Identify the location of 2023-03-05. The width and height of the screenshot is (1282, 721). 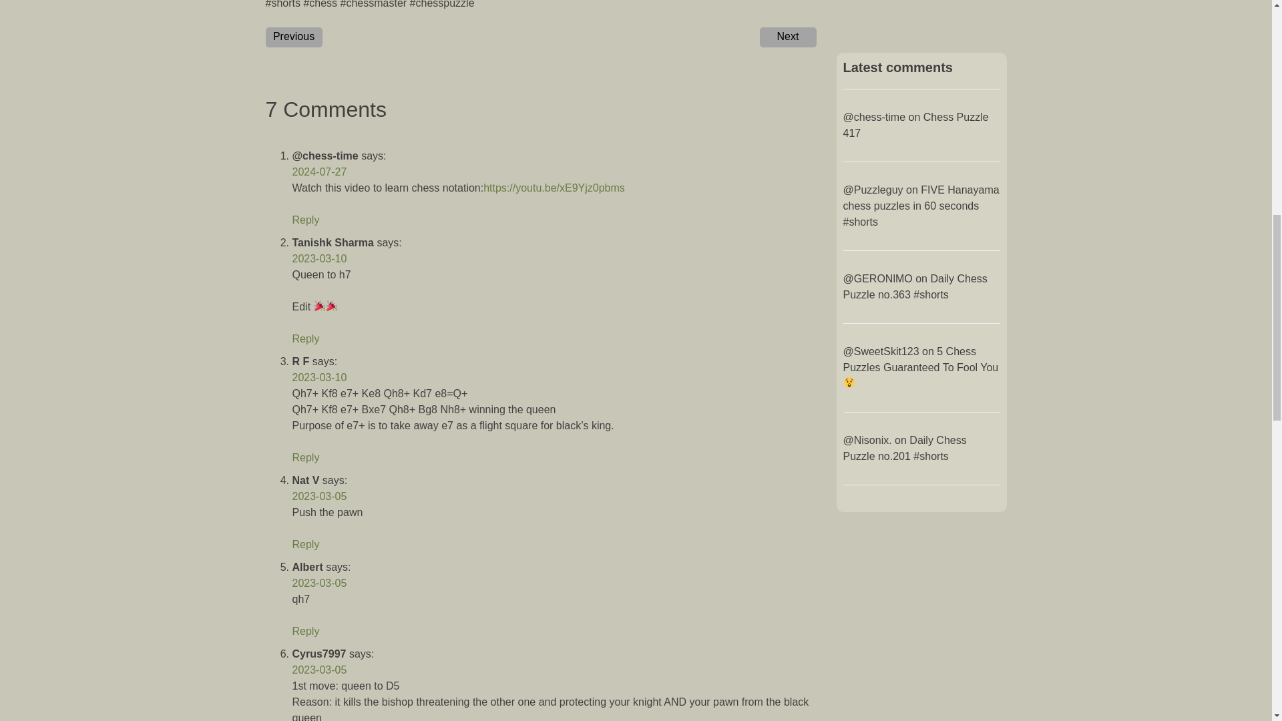
(319, 496).